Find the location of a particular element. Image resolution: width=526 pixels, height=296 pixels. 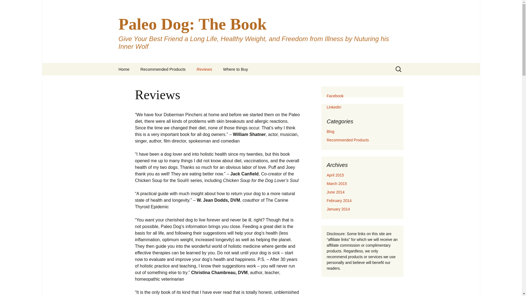

Reviews is located at coordinates (204, 69).